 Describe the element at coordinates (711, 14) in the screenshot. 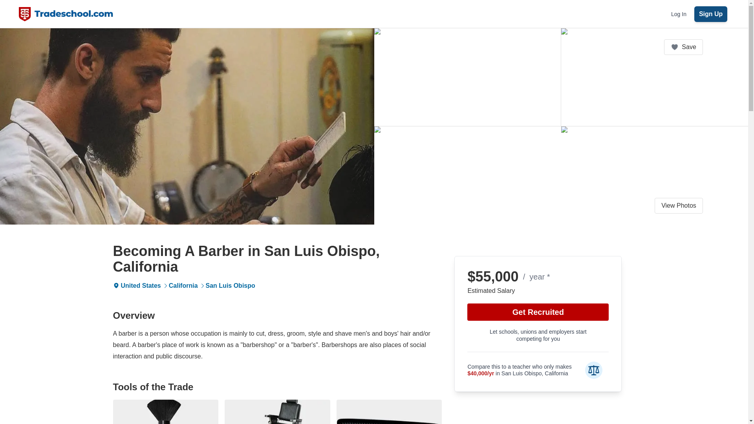

I see `Sign Up` at that location.